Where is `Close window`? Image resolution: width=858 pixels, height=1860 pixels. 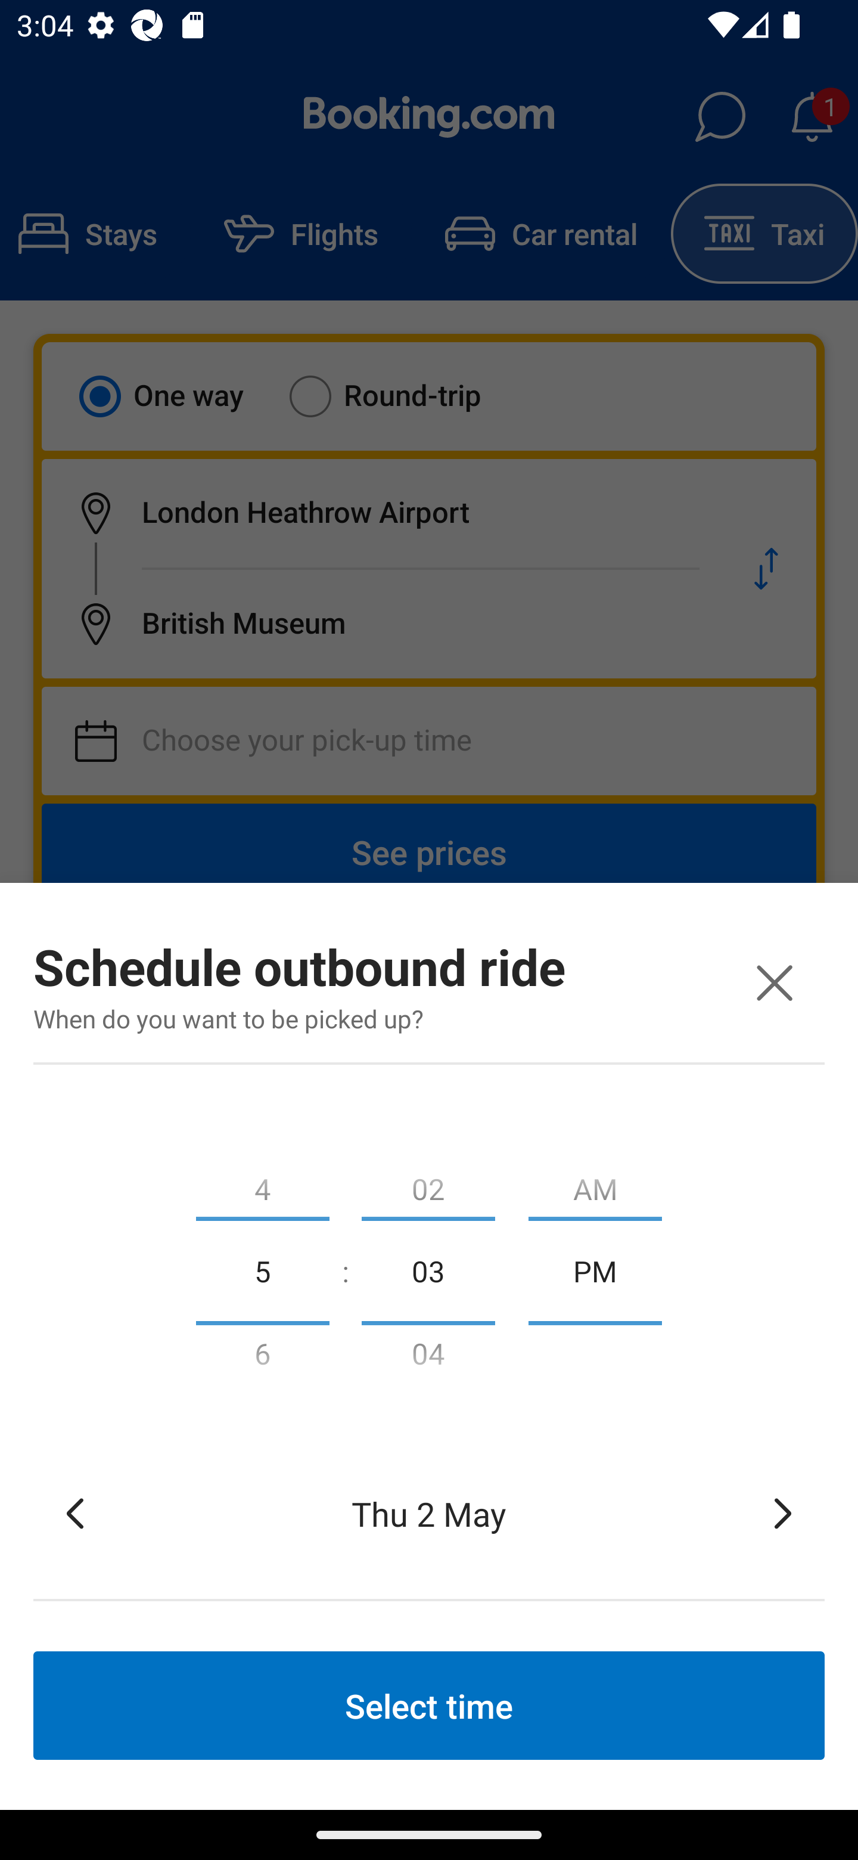 Close window is located at coordinates (774, 982).